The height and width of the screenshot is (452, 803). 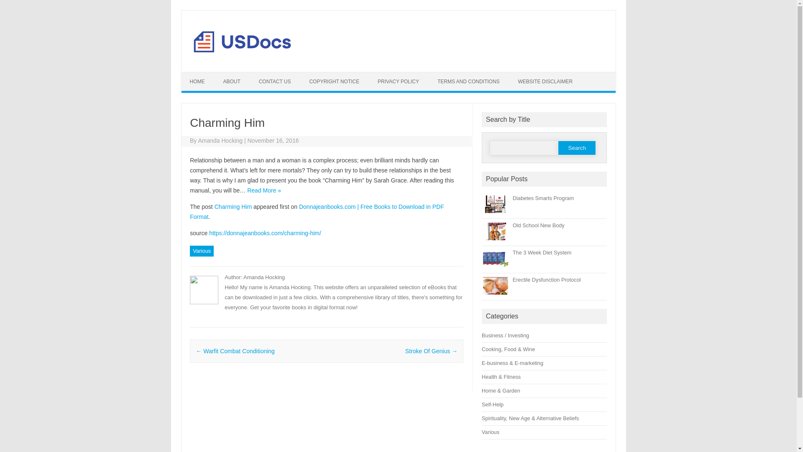 I want to click on TERMS AND CONDITIONS, so click(x=468, y=81).